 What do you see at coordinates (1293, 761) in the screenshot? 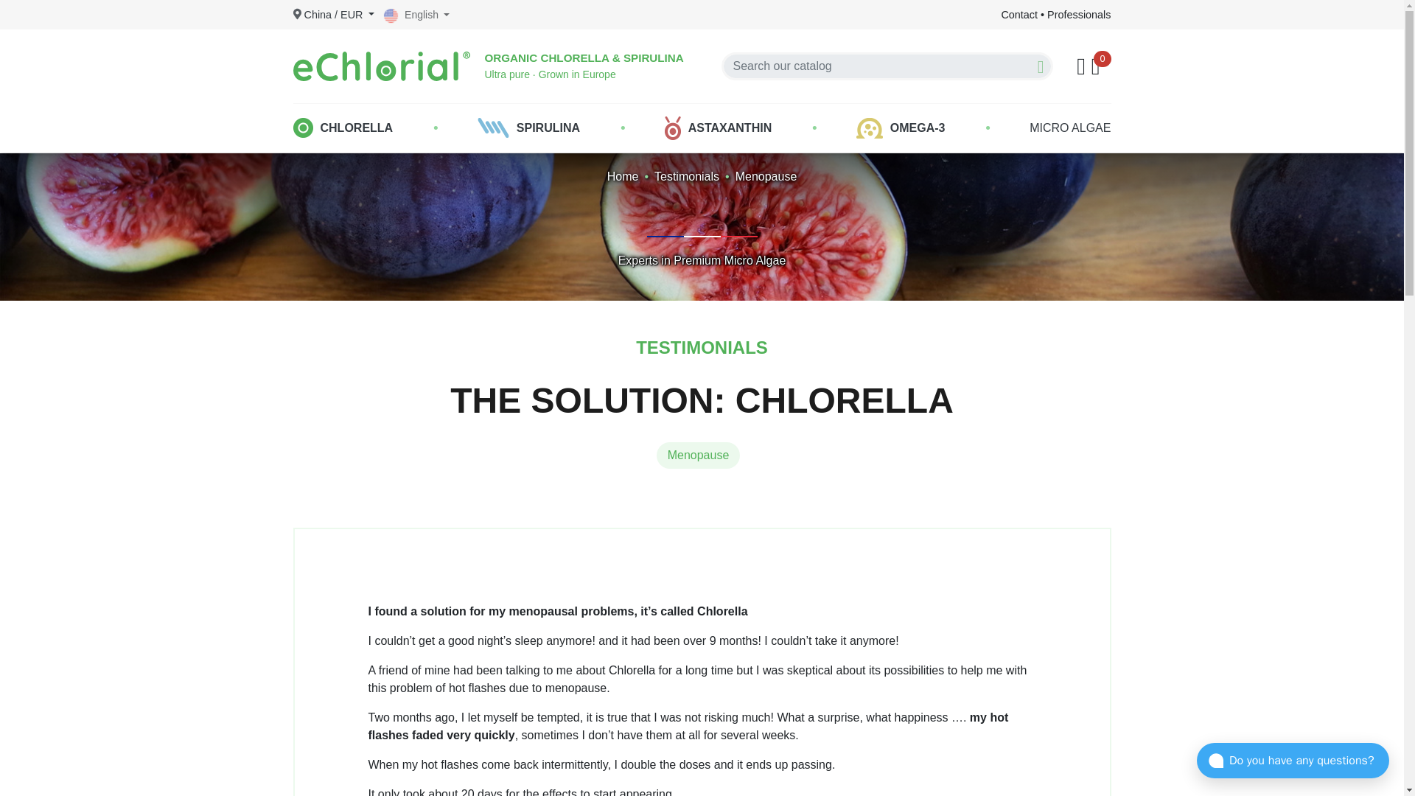
I see `Open chat window` at bounding box center [1293, 761].